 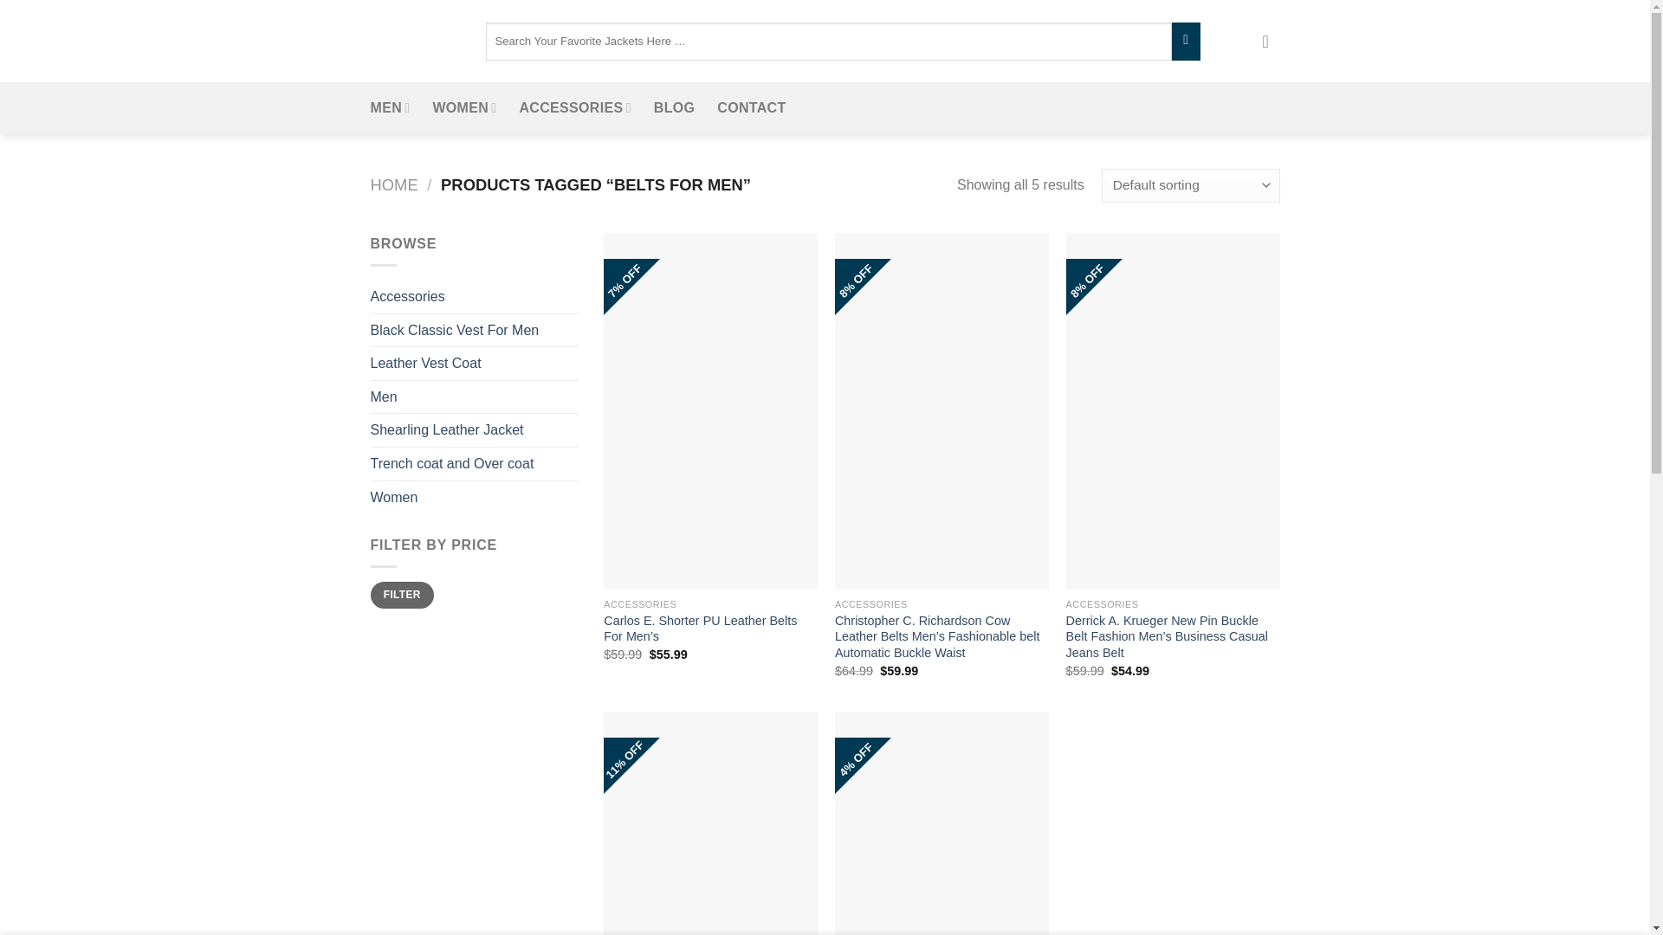 What do you see at coordinates (475, 430) in the screenshot?
I see `Shearling Leather Jacket` at bounding box center [475, 430].